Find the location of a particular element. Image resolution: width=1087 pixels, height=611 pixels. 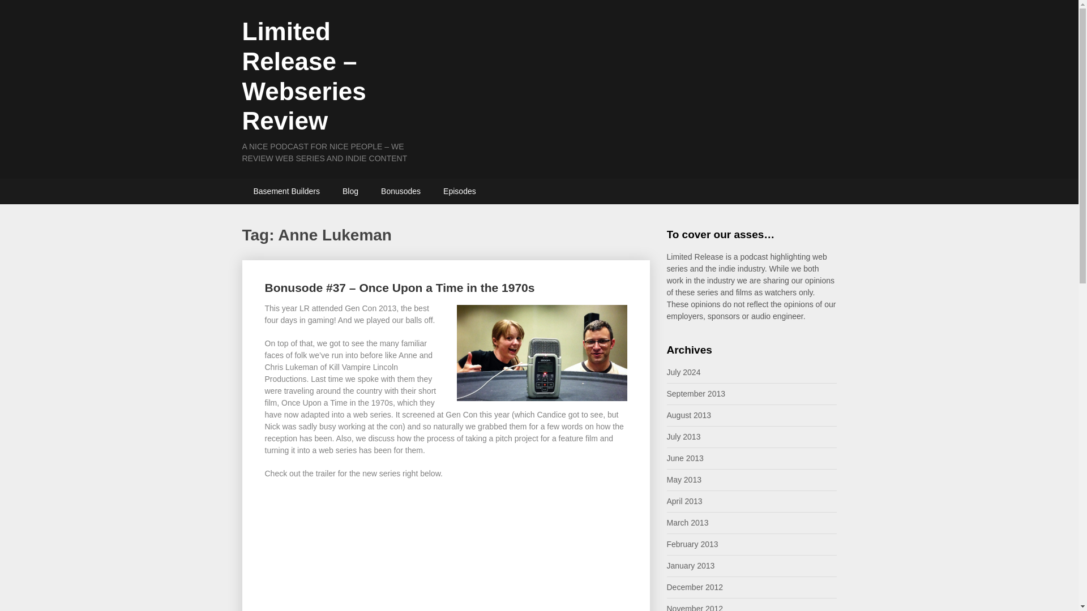

Basement Builders is located at coordinates (286, 191).